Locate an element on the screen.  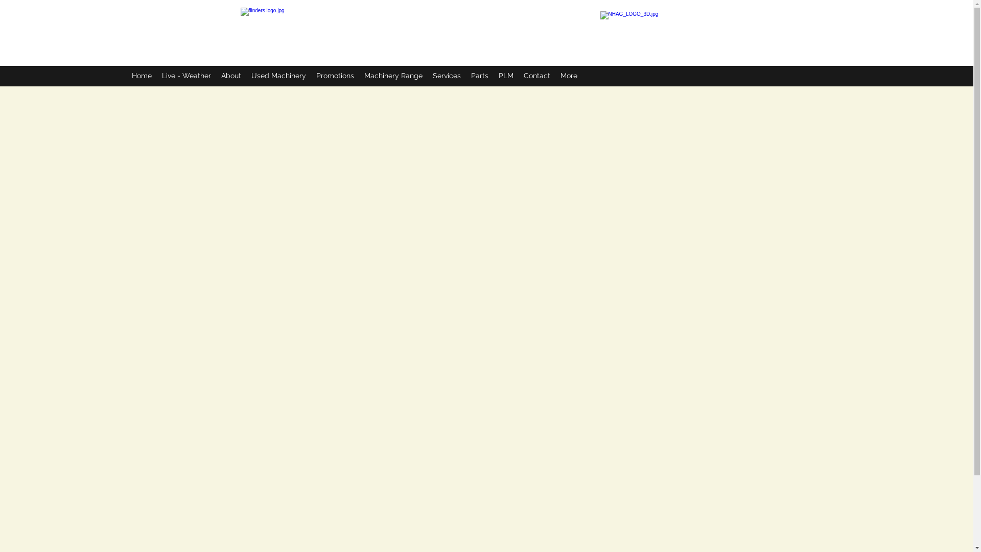
Services is located at coordinates (447, 76).